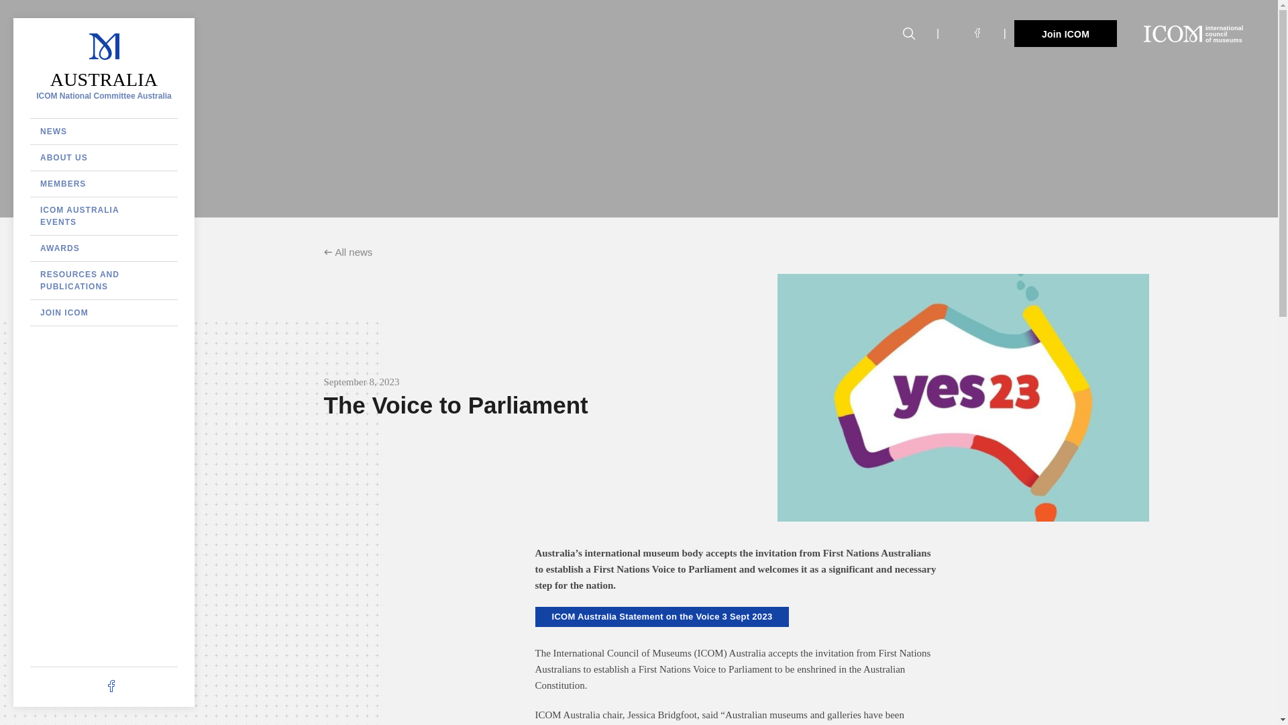  Describe the element at coordinates (103, 157) in the screenshot. I see `AWARDS` at that location.